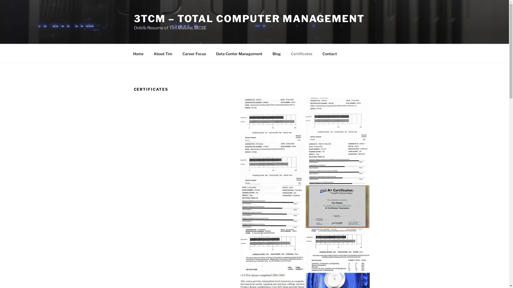 The width and height of the screenshot is (513, 288). I want to click on Contact, so click(330, 53).